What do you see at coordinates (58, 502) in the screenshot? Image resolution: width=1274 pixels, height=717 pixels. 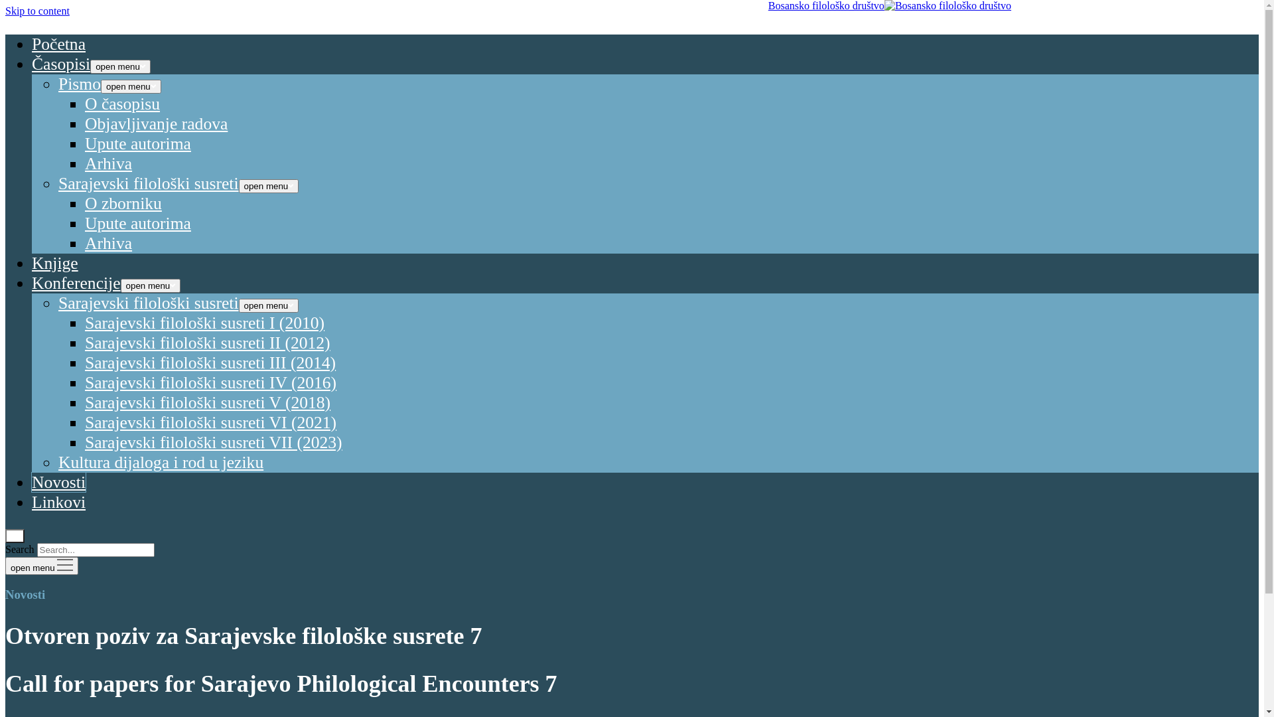 I see `Linkovi` at bounding box center [58, 502].